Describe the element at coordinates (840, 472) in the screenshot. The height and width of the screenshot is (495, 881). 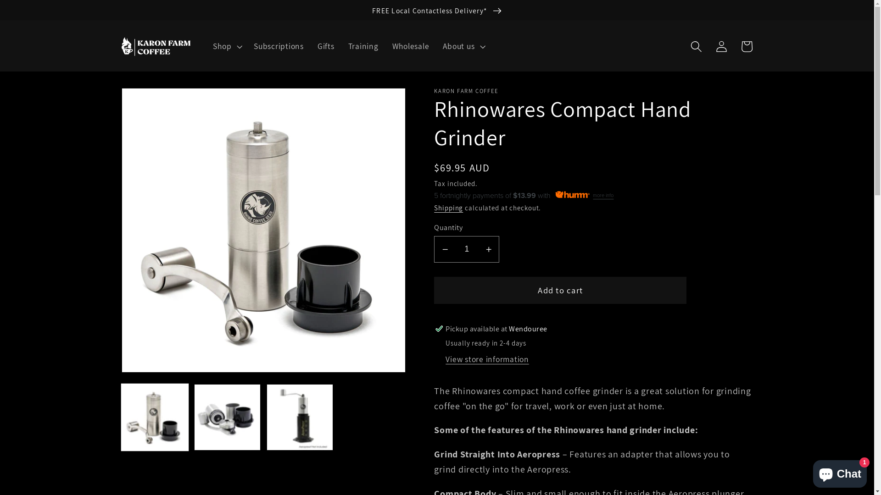
I see `Shopify online store chat` at that location.